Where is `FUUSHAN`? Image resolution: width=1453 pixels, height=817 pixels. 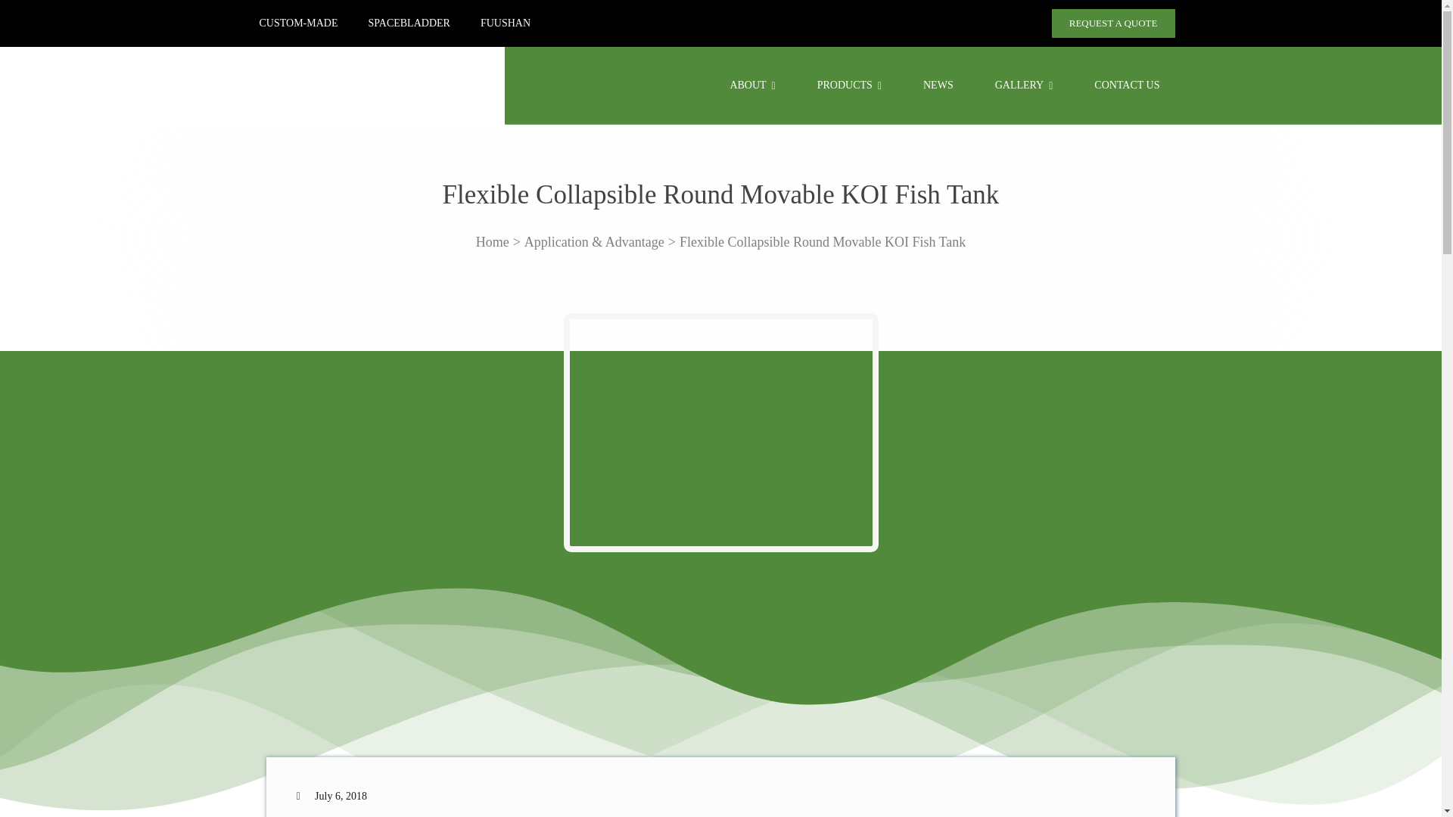
FUUSHAN is located at coordinates (506, 23).